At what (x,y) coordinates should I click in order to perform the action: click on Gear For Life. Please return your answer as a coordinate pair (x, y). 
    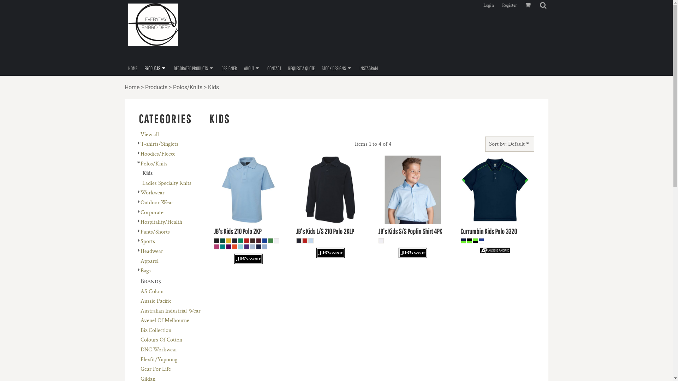
    Looking at the image, I should click on (156, 369).